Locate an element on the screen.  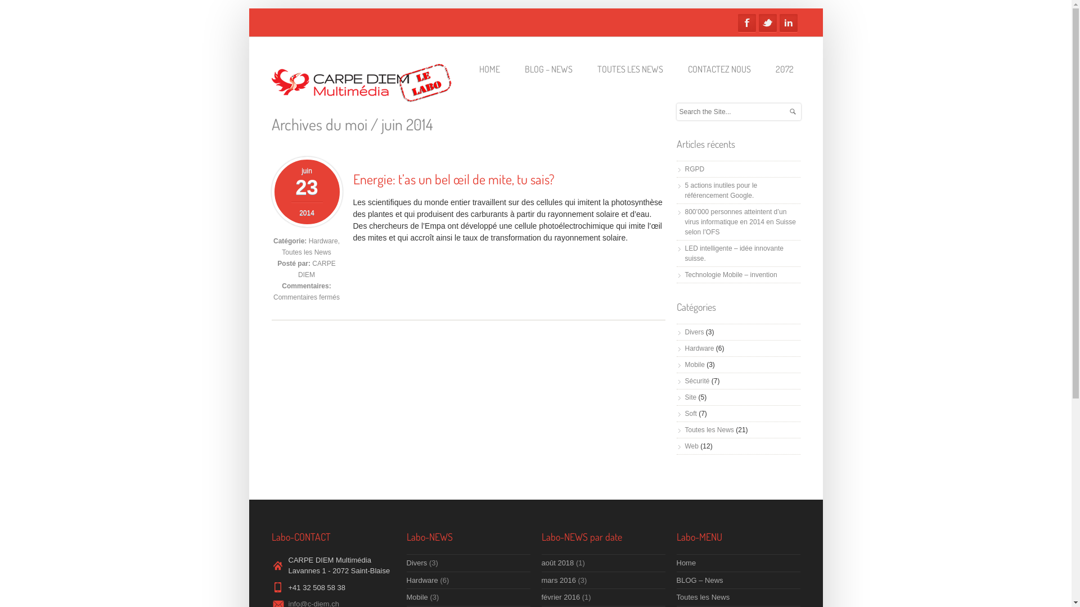
Mobile is located at coordinates (417, 597).